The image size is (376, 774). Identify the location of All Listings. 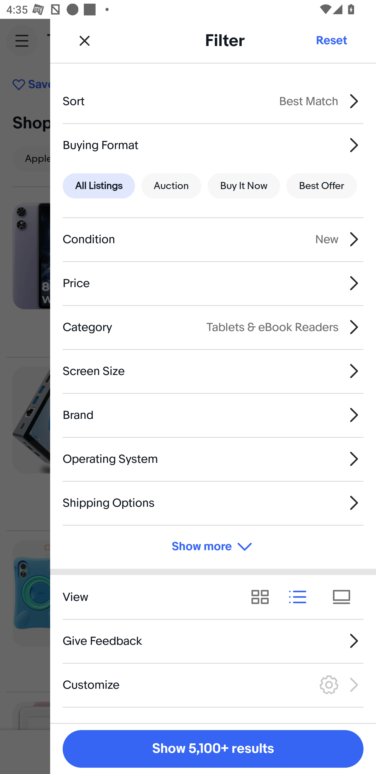
(99, 186).